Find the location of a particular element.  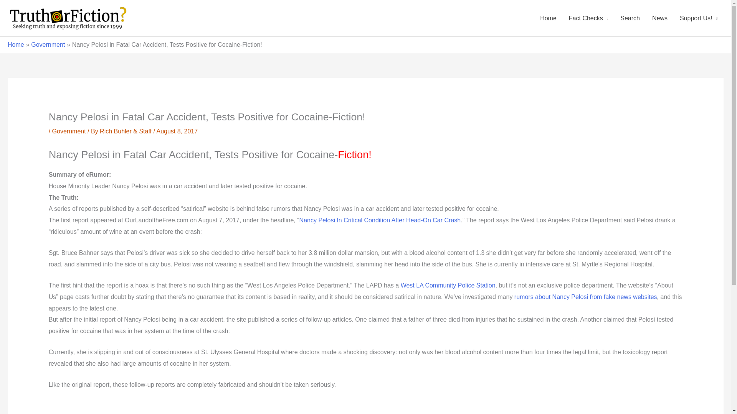

Government is located at coordinates (48, 44).